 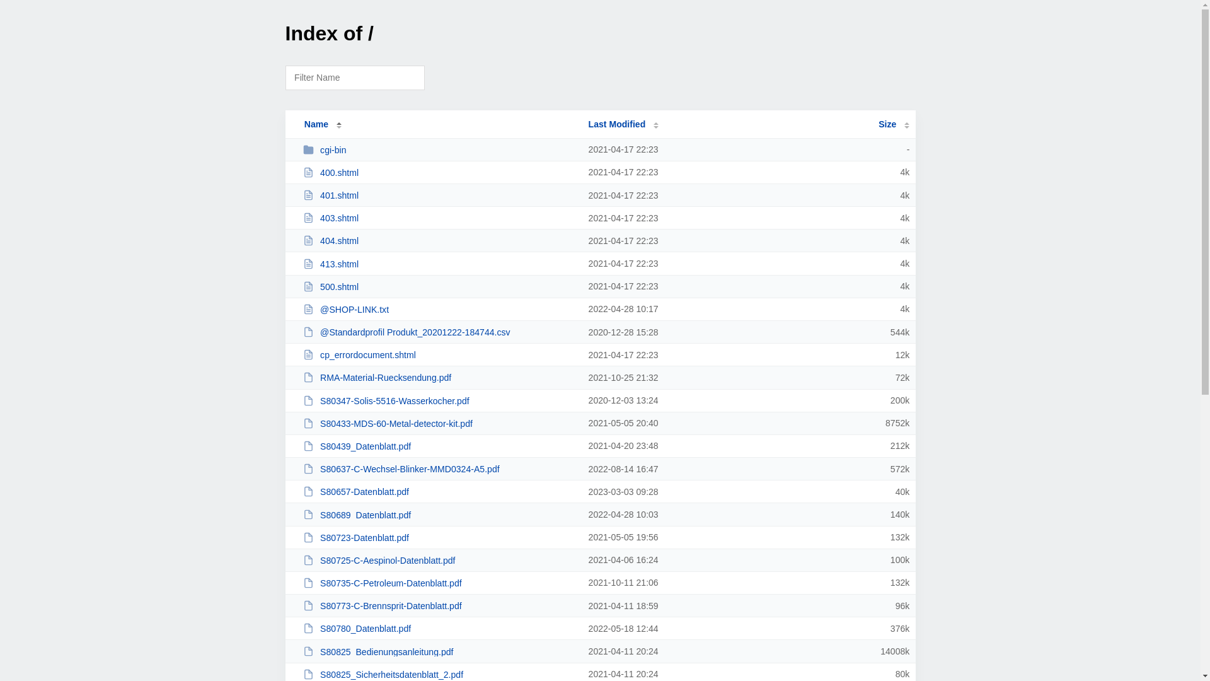 I want to click on S80780_Datenblatt.pdf, so click(x=440, y=628).